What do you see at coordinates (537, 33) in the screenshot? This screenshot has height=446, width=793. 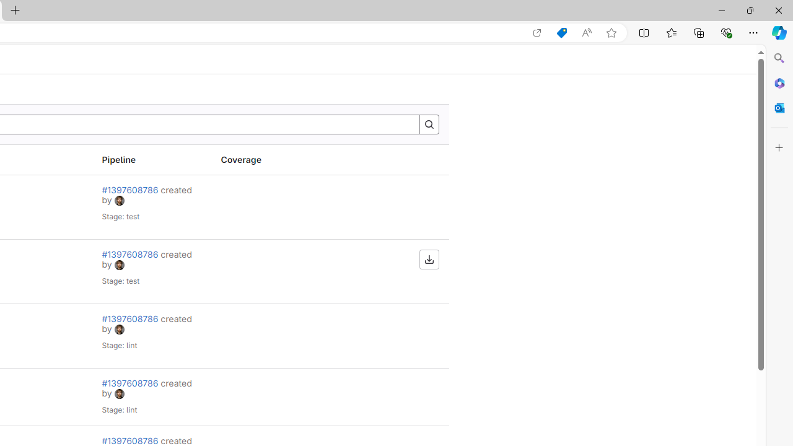 I see `Open in app` at bounding box center [537, 33].